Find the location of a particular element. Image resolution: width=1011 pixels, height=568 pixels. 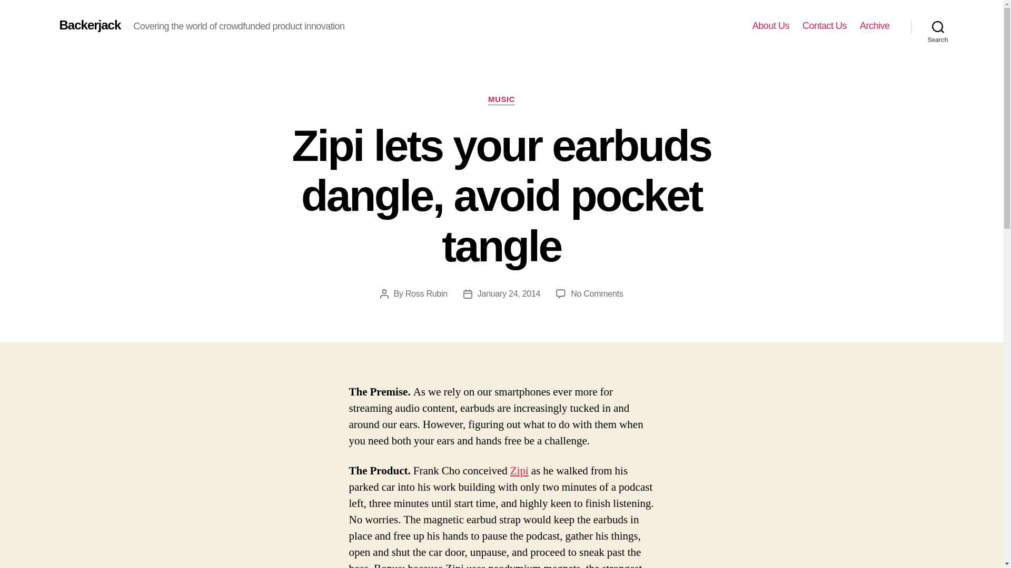

About Us is located at coordinates (771, 26).